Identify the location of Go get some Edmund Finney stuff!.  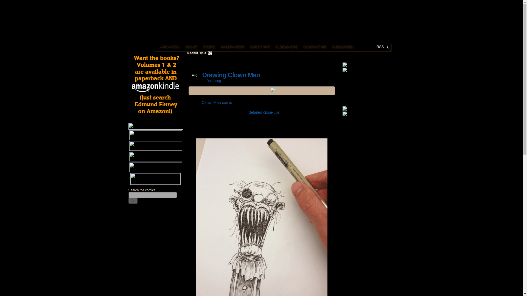
(155, 179).